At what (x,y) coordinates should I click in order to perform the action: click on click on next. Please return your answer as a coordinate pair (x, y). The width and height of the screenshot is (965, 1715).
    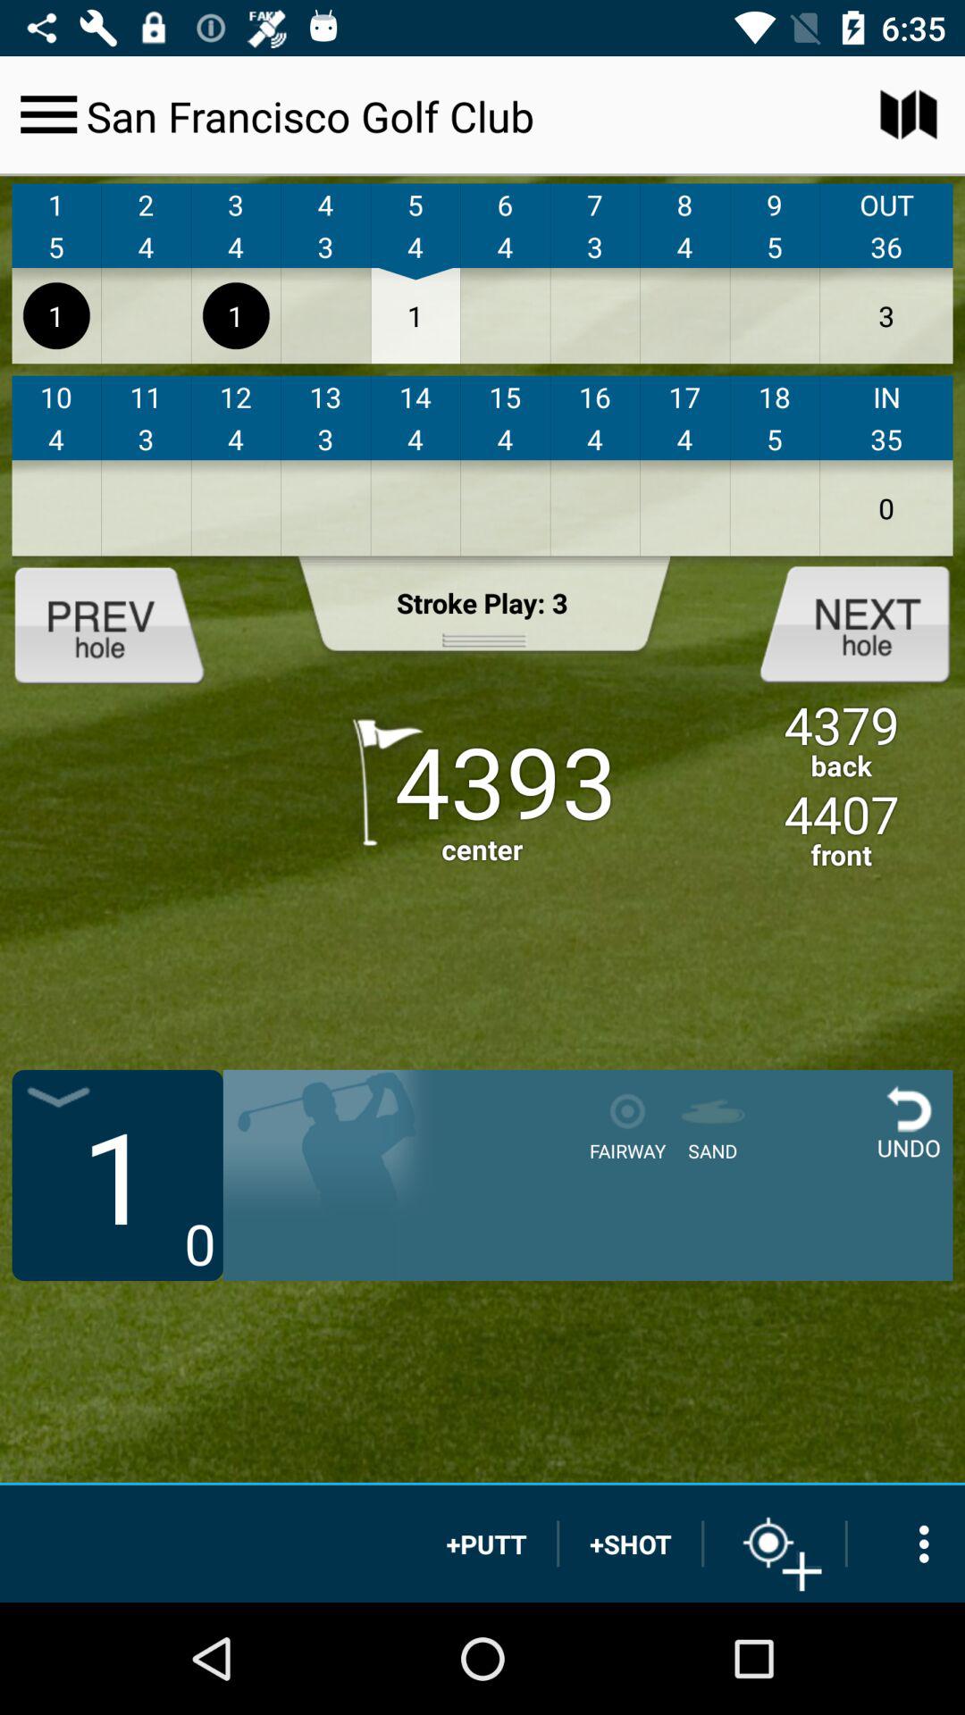
    Looking at the image, I should click on (840, 623).